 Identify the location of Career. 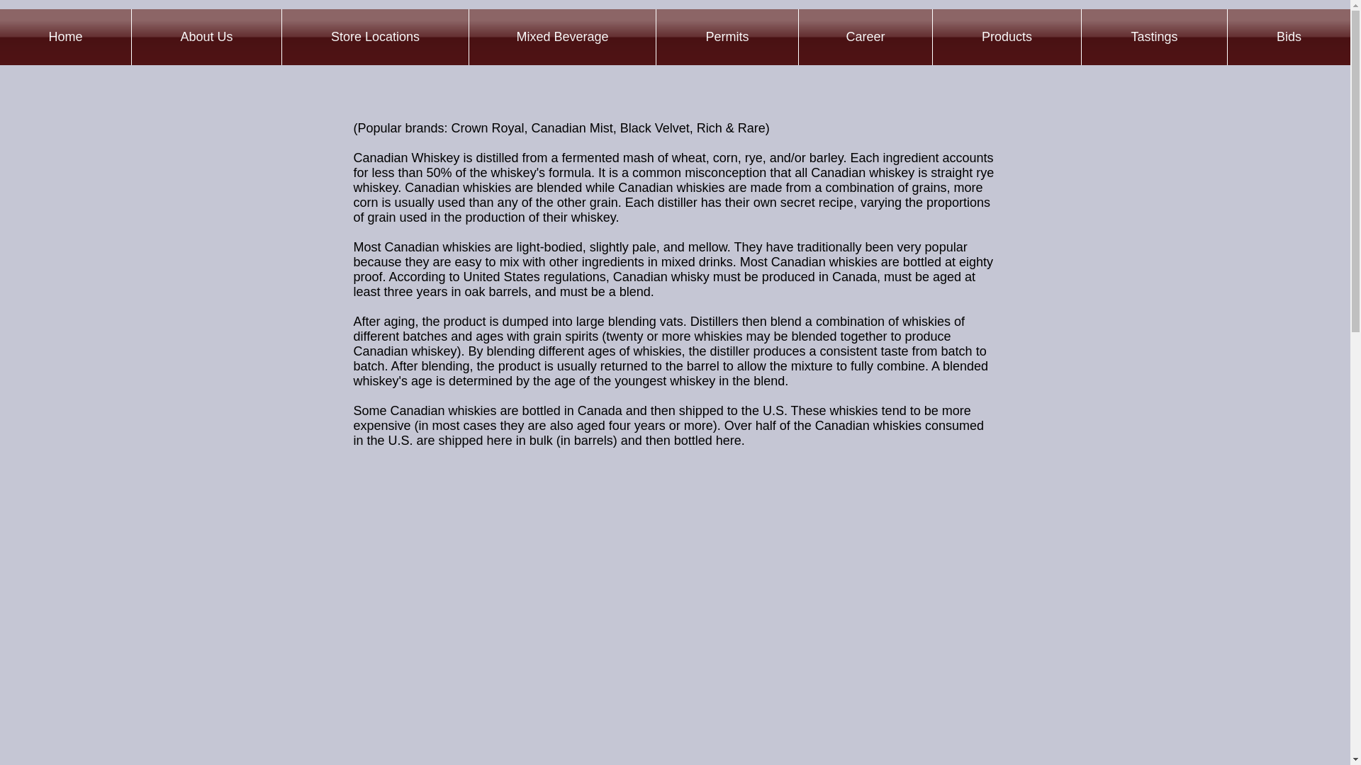
(866, 37).